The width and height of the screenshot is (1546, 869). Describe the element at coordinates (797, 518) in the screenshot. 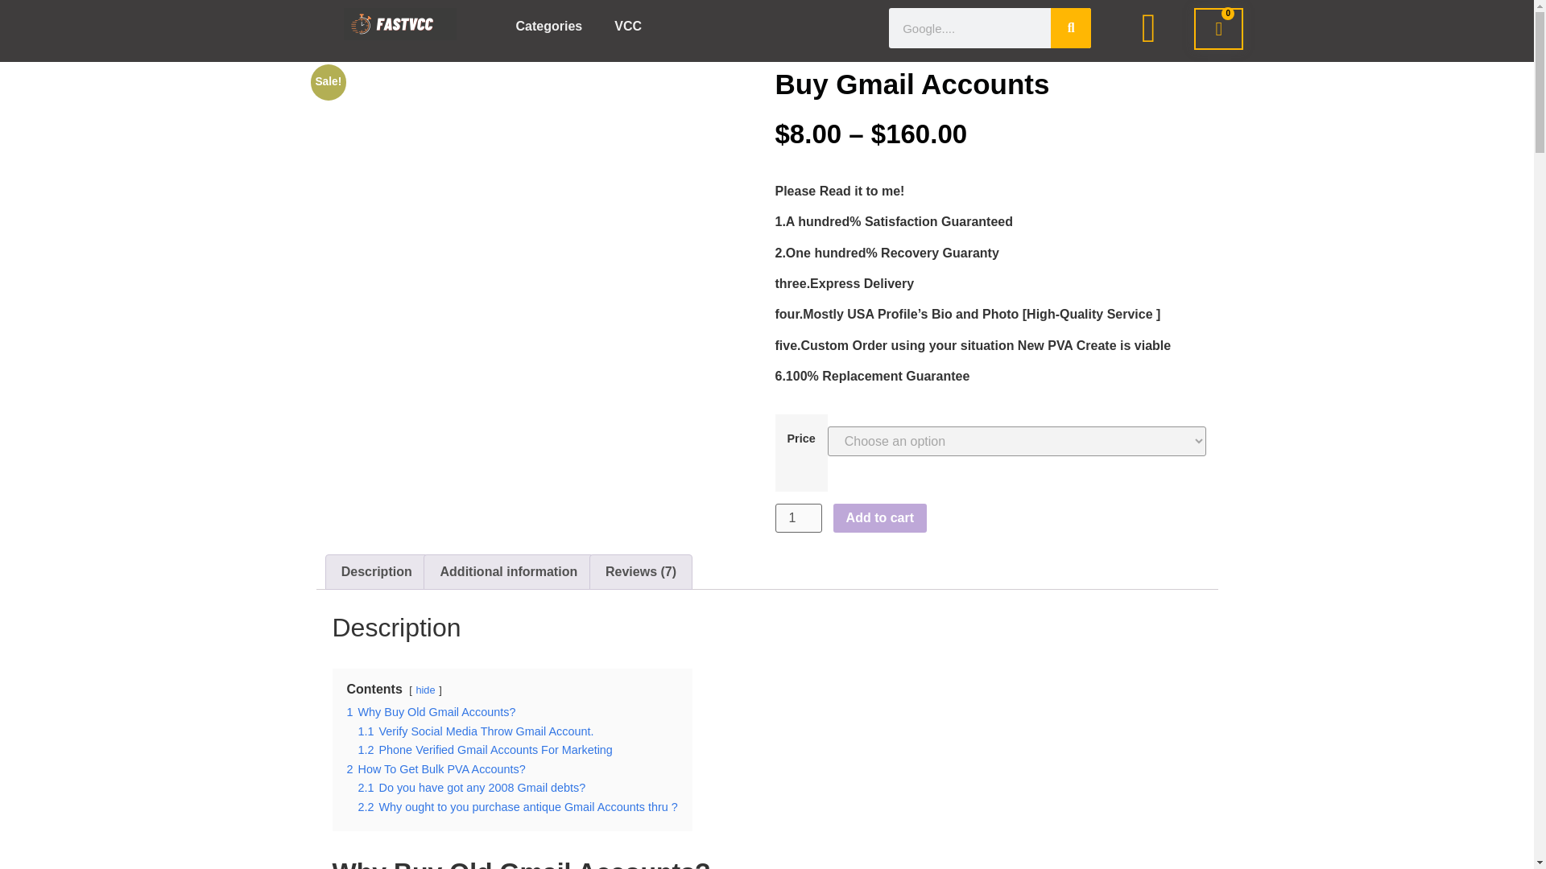

I see `1` at that location.